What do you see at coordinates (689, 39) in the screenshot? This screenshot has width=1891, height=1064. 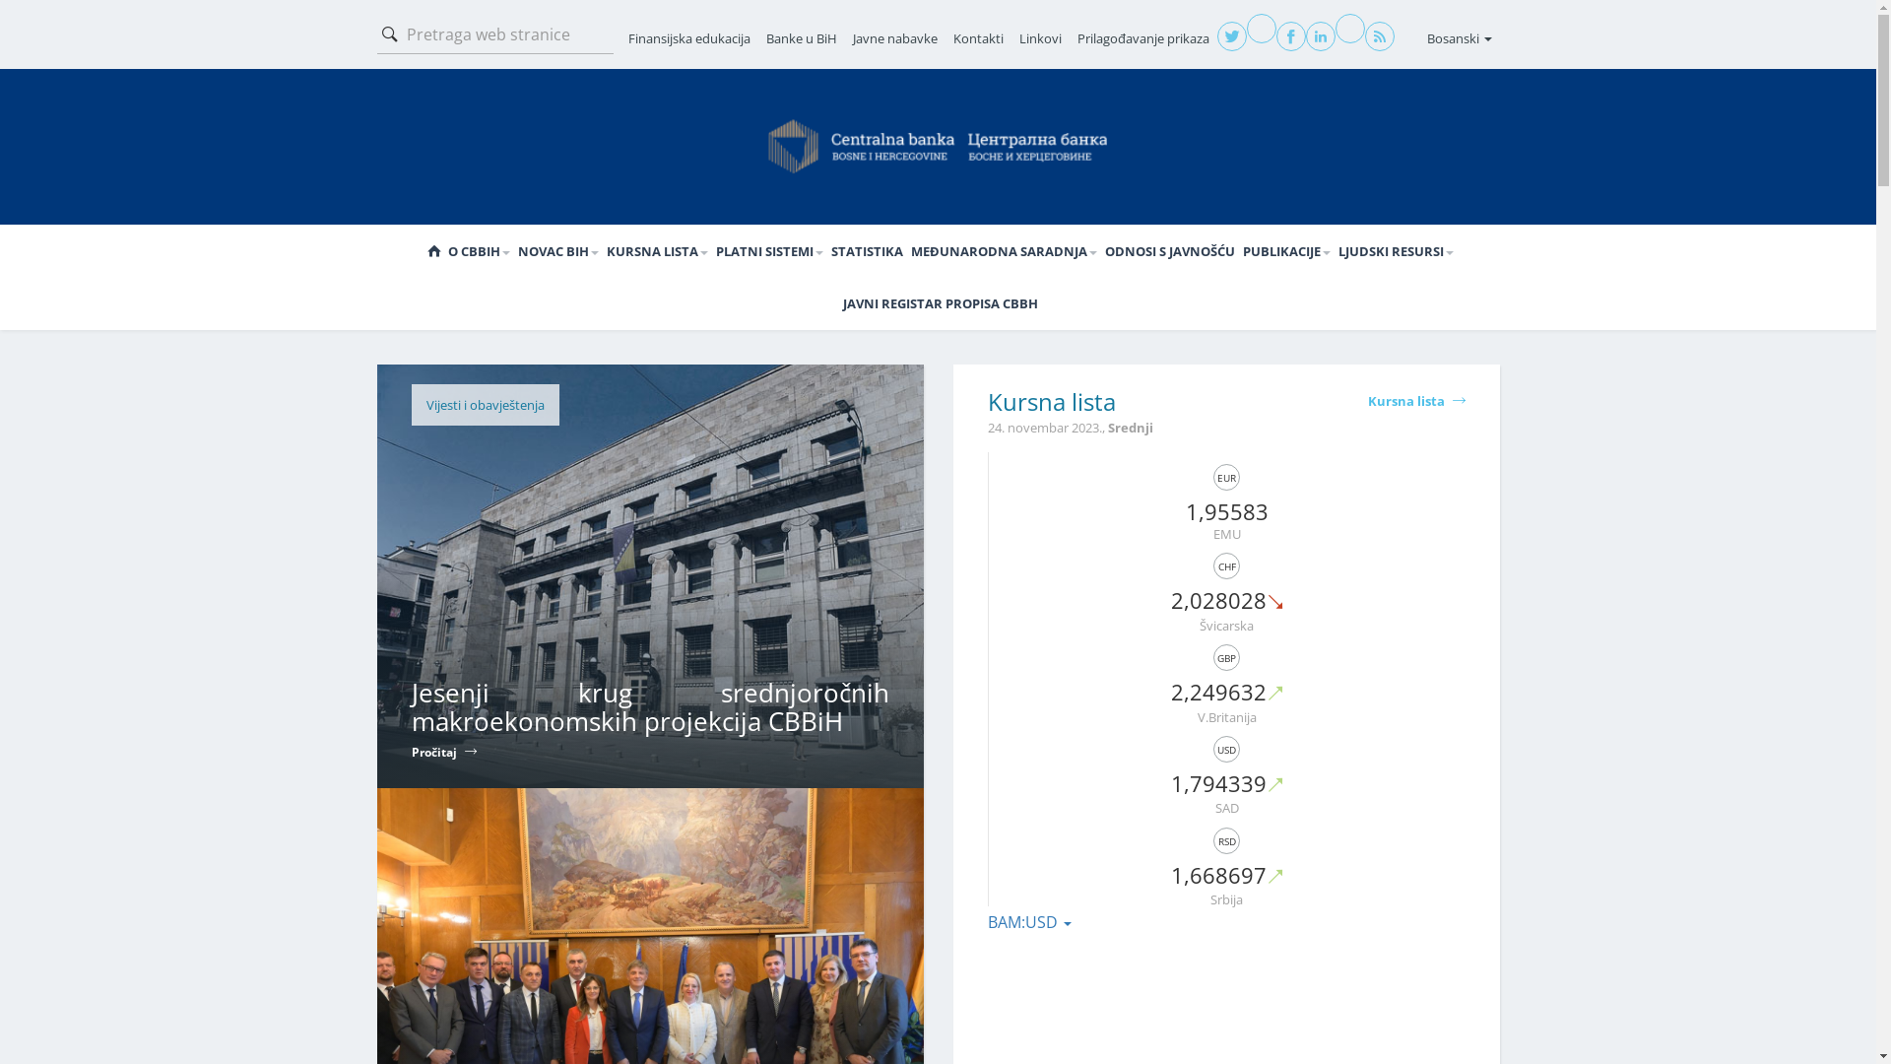 I see `Finansijska edukacija` at bounding box center [689, 39].